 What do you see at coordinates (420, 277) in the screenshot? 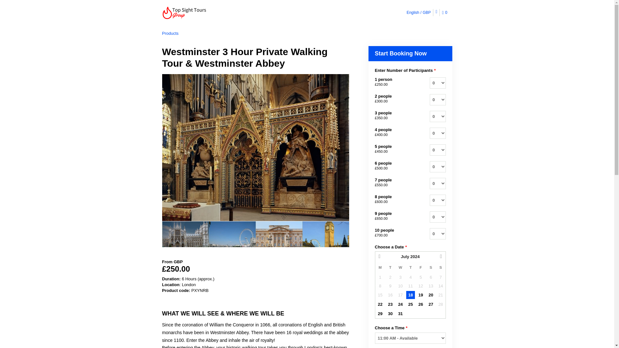
I see `Not available` at bounding box center [420, 277].